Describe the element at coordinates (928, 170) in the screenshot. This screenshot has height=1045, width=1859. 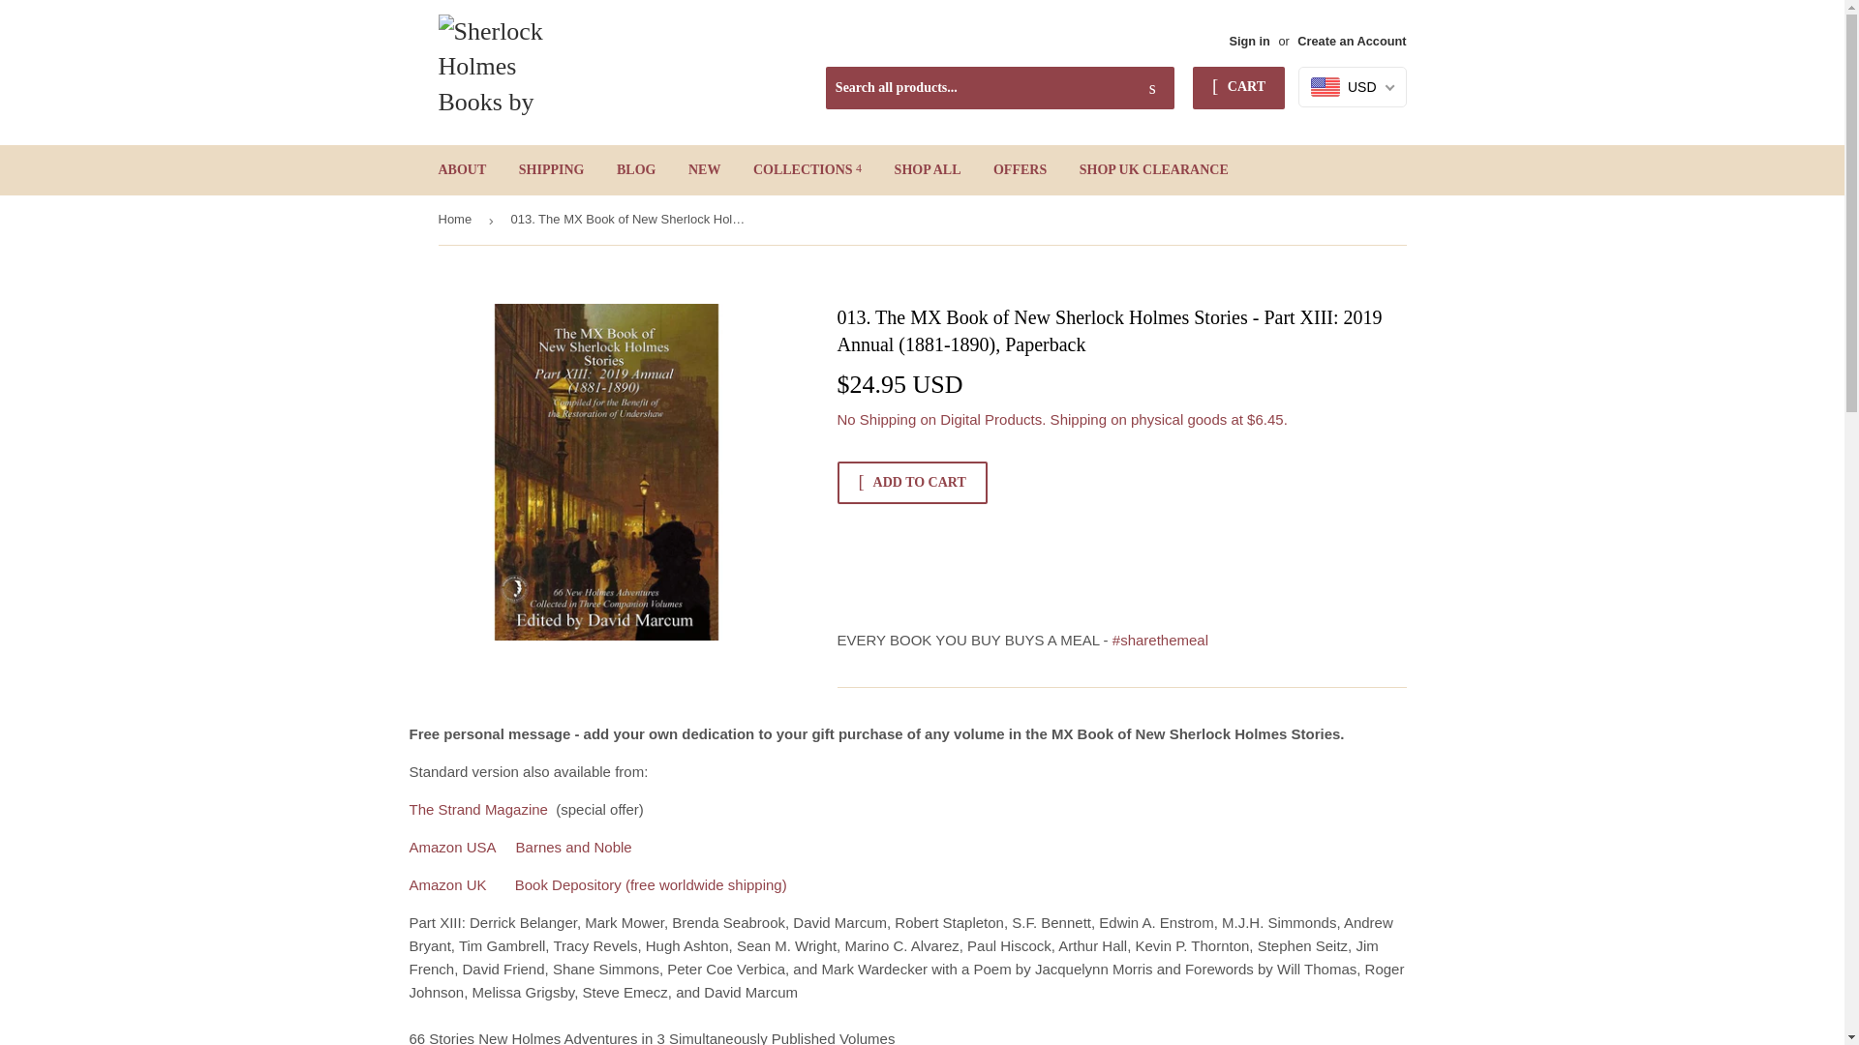
I see `SHOP ALL` at that location.